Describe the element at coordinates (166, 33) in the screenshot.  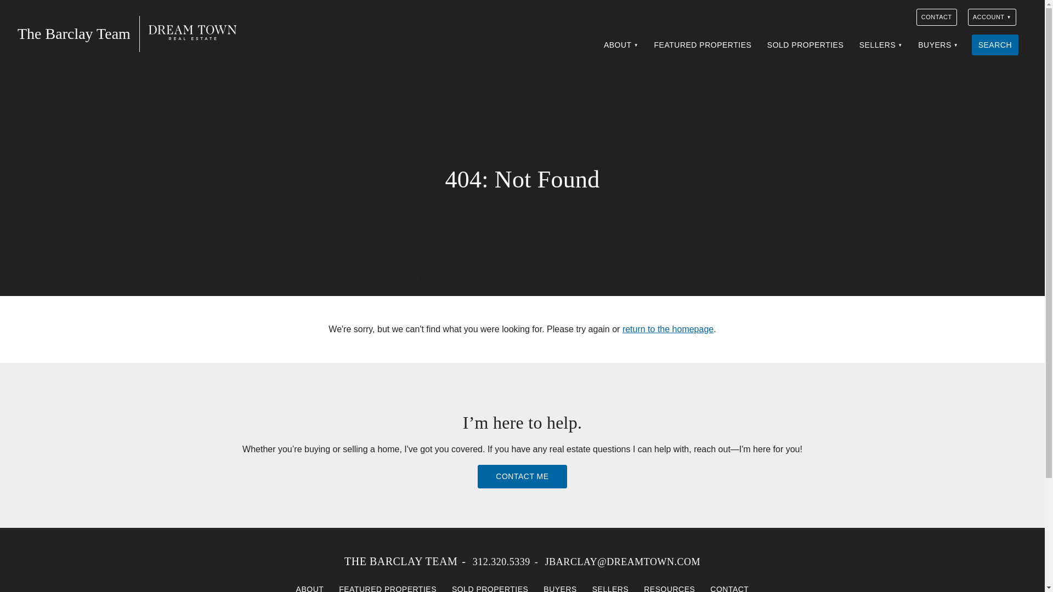
I see `The Barclay Team` at that location.